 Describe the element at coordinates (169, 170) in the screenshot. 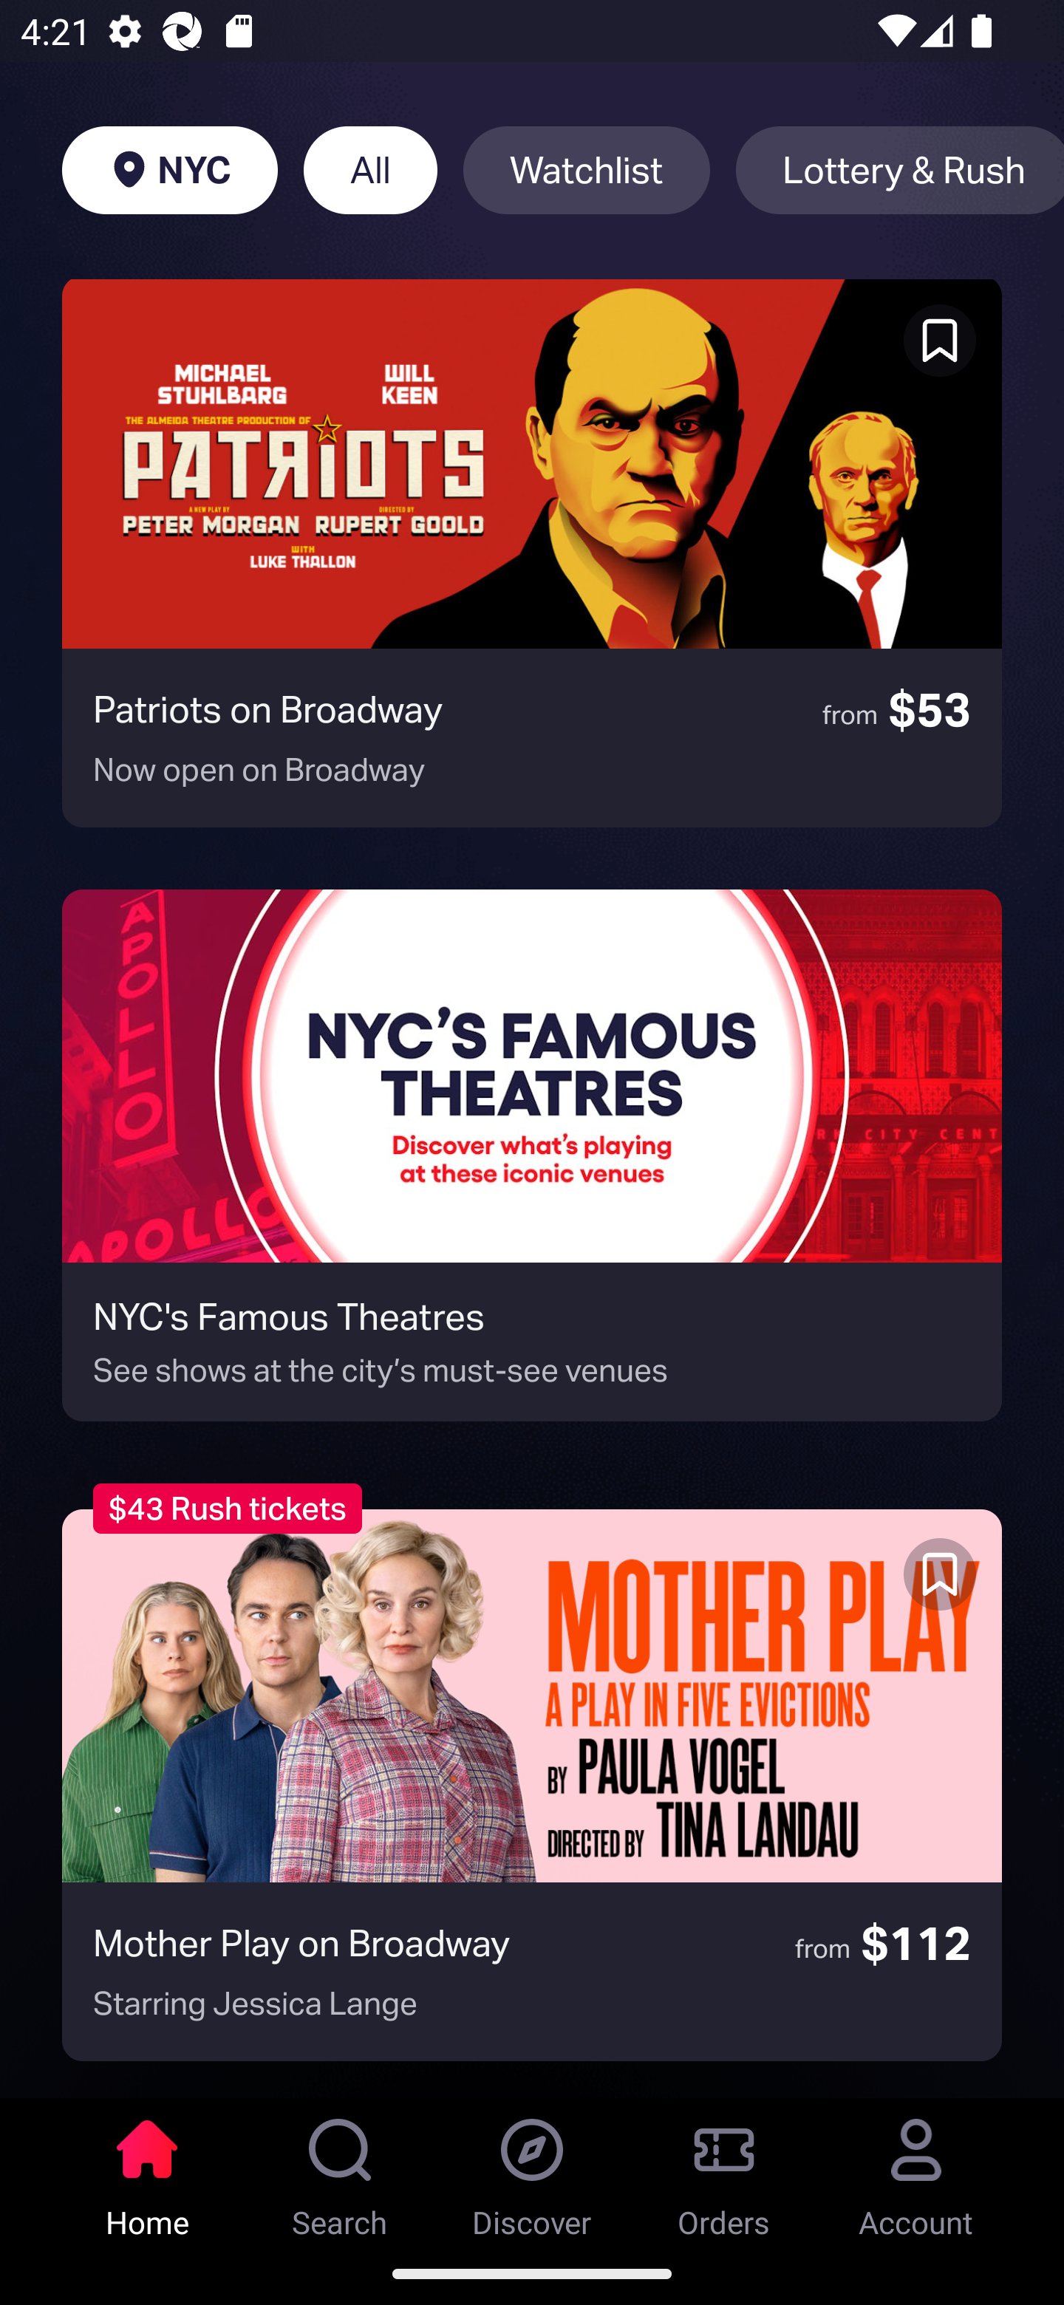

I see `NYC` at that location.